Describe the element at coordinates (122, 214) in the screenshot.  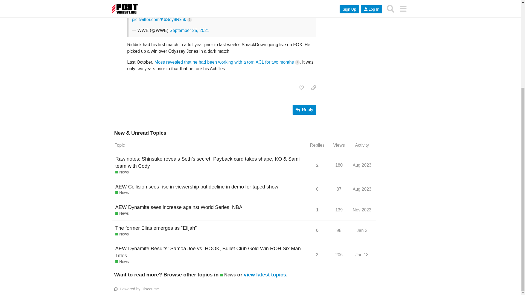
I see `1 click` at that location.